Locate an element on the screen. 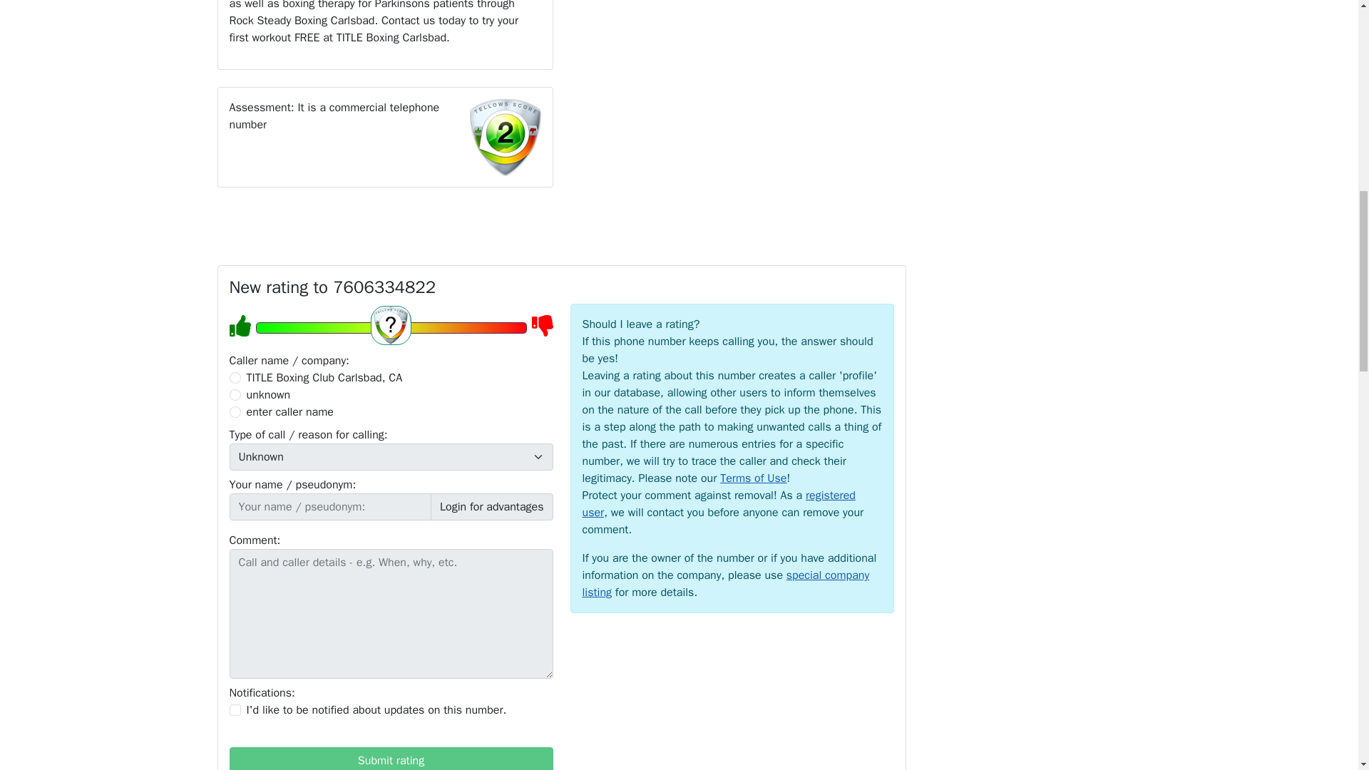 The height and width of the screenshot is (770, 1369). registered user is located at coordinates (718, 503).